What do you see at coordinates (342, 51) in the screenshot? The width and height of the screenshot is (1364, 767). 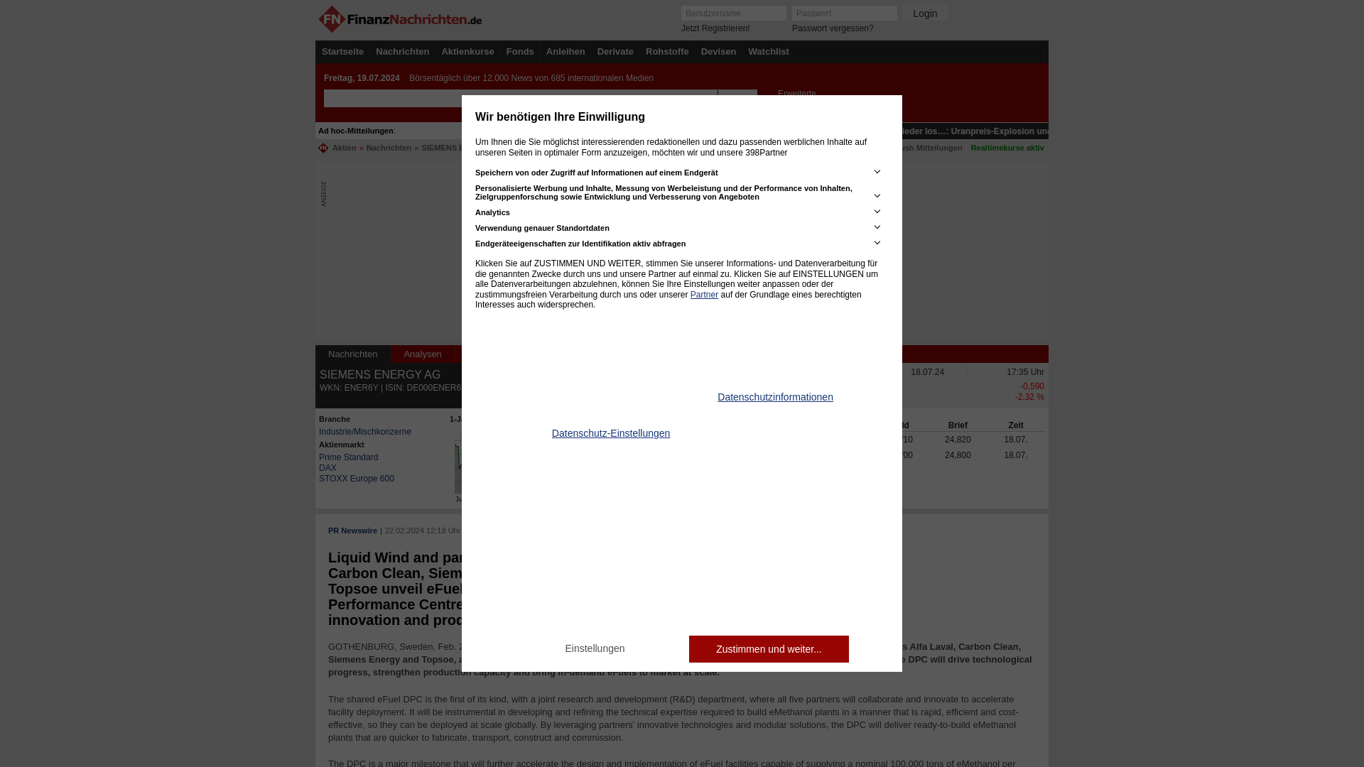 I see `Startseite` at bounding box center [342, 51].